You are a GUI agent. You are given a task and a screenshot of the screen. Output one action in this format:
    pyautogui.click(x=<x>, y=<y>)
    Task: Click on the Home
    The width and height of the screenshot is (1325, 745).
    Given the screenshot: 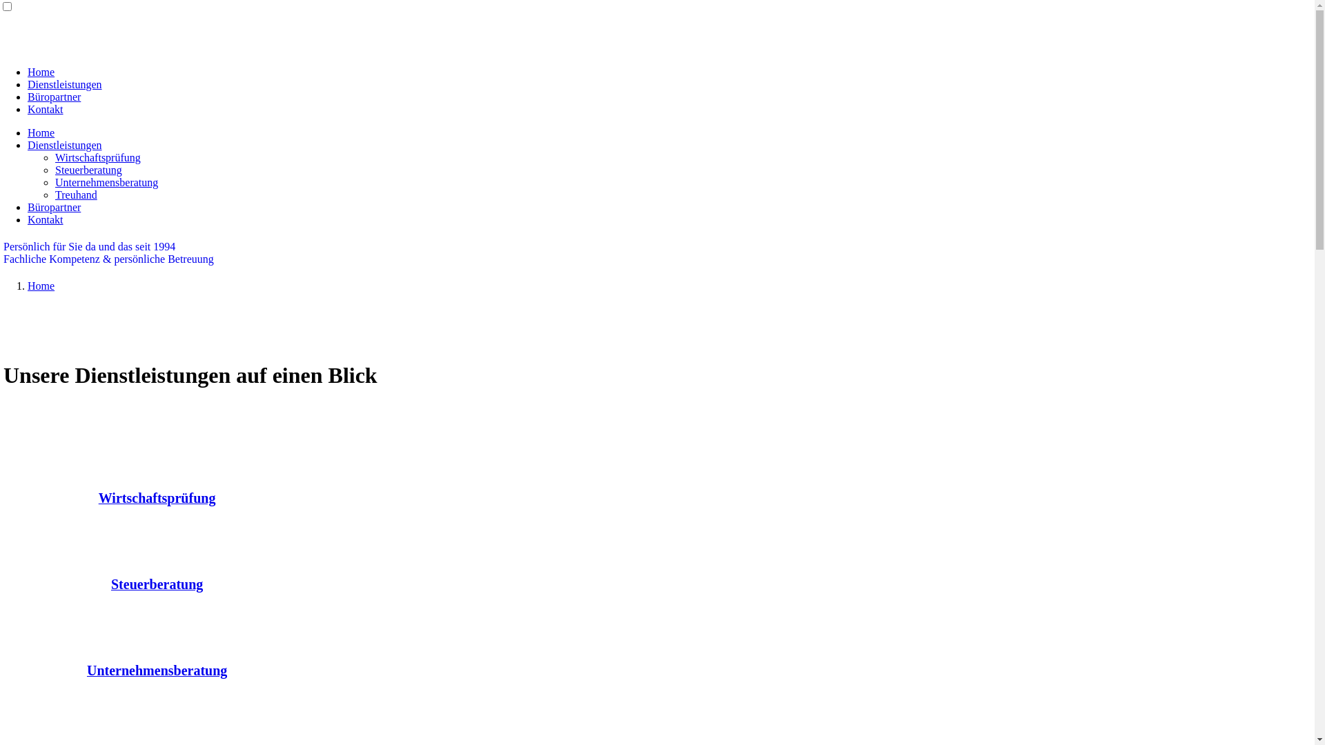 What is the action you would take?
    pyautogui.click(x=41, y=72)
    